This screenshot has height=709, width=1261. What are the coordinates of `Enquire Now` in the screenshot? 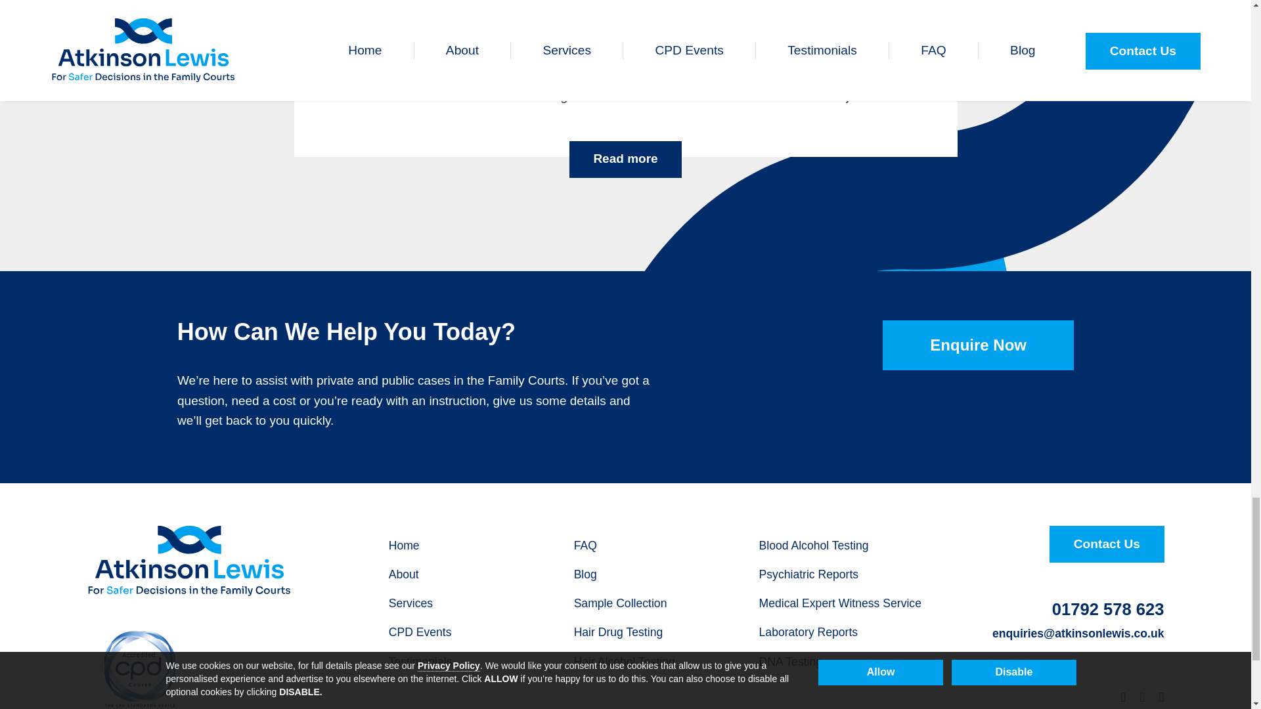 It's located at (979, 345).